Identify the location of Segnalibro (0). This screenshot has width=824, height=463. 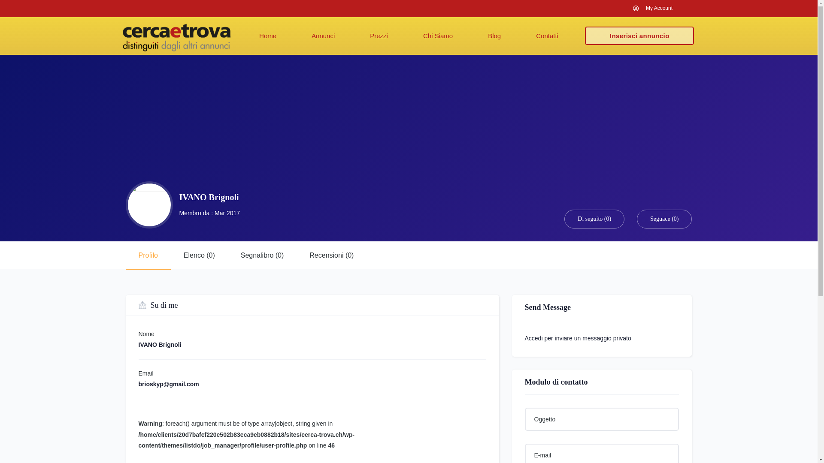
(263, 256).